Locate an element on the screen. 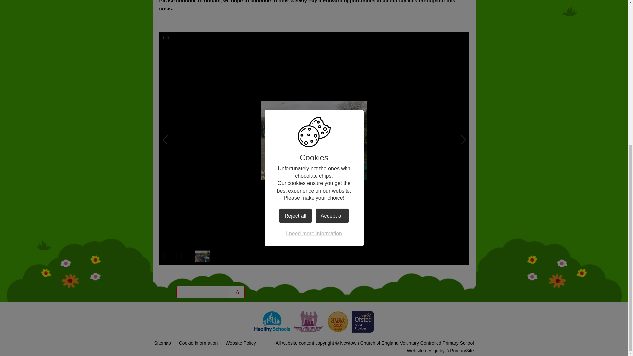 The image size is (633, 356). A is located at coordinates (237, 292).